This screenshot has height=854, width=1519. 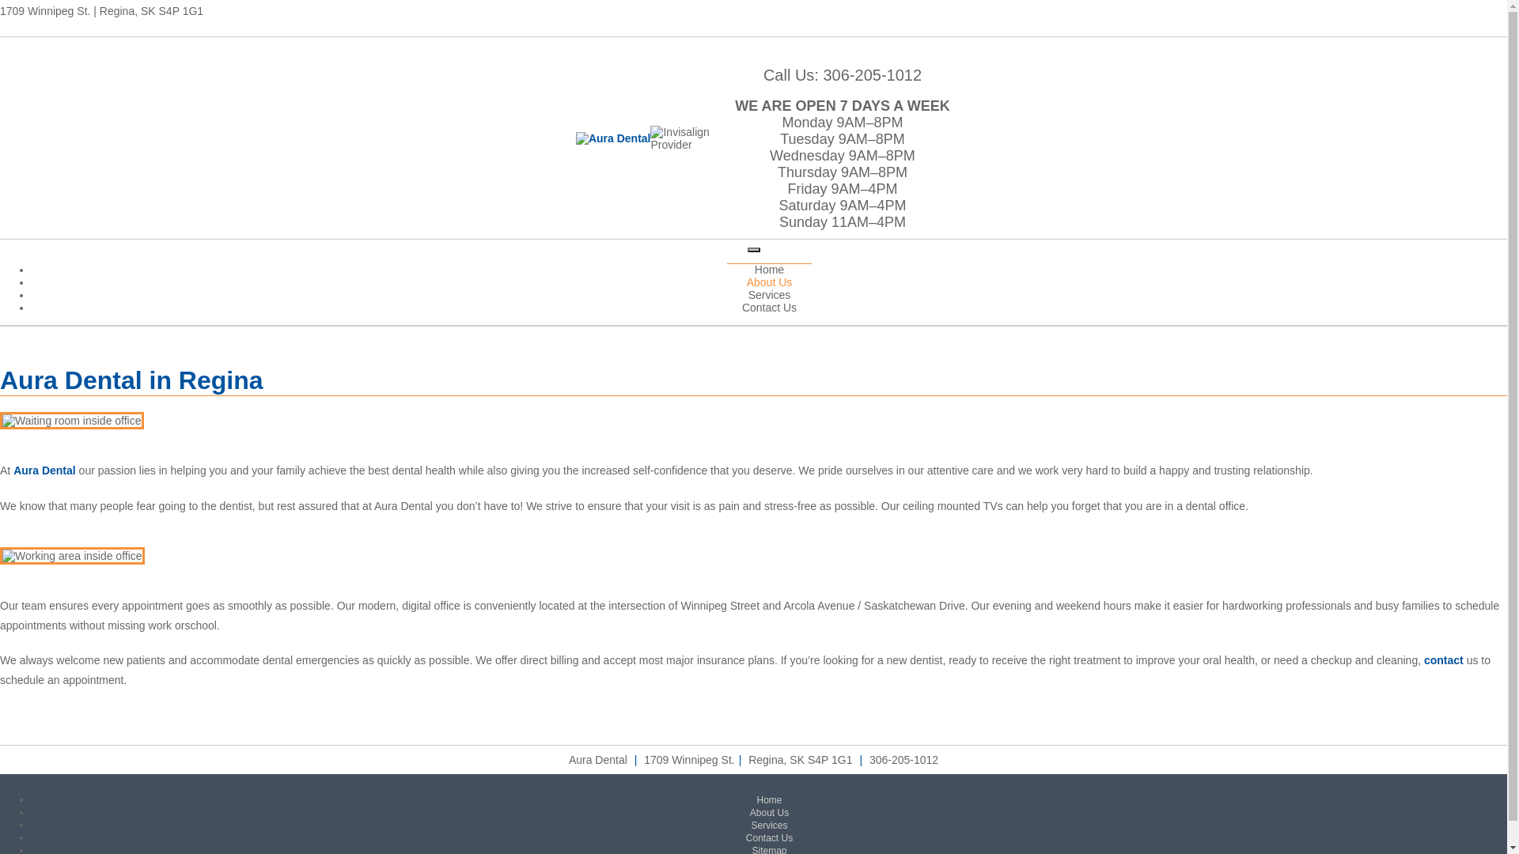 I want to click on Contact Us, so click(x=769, y=308).